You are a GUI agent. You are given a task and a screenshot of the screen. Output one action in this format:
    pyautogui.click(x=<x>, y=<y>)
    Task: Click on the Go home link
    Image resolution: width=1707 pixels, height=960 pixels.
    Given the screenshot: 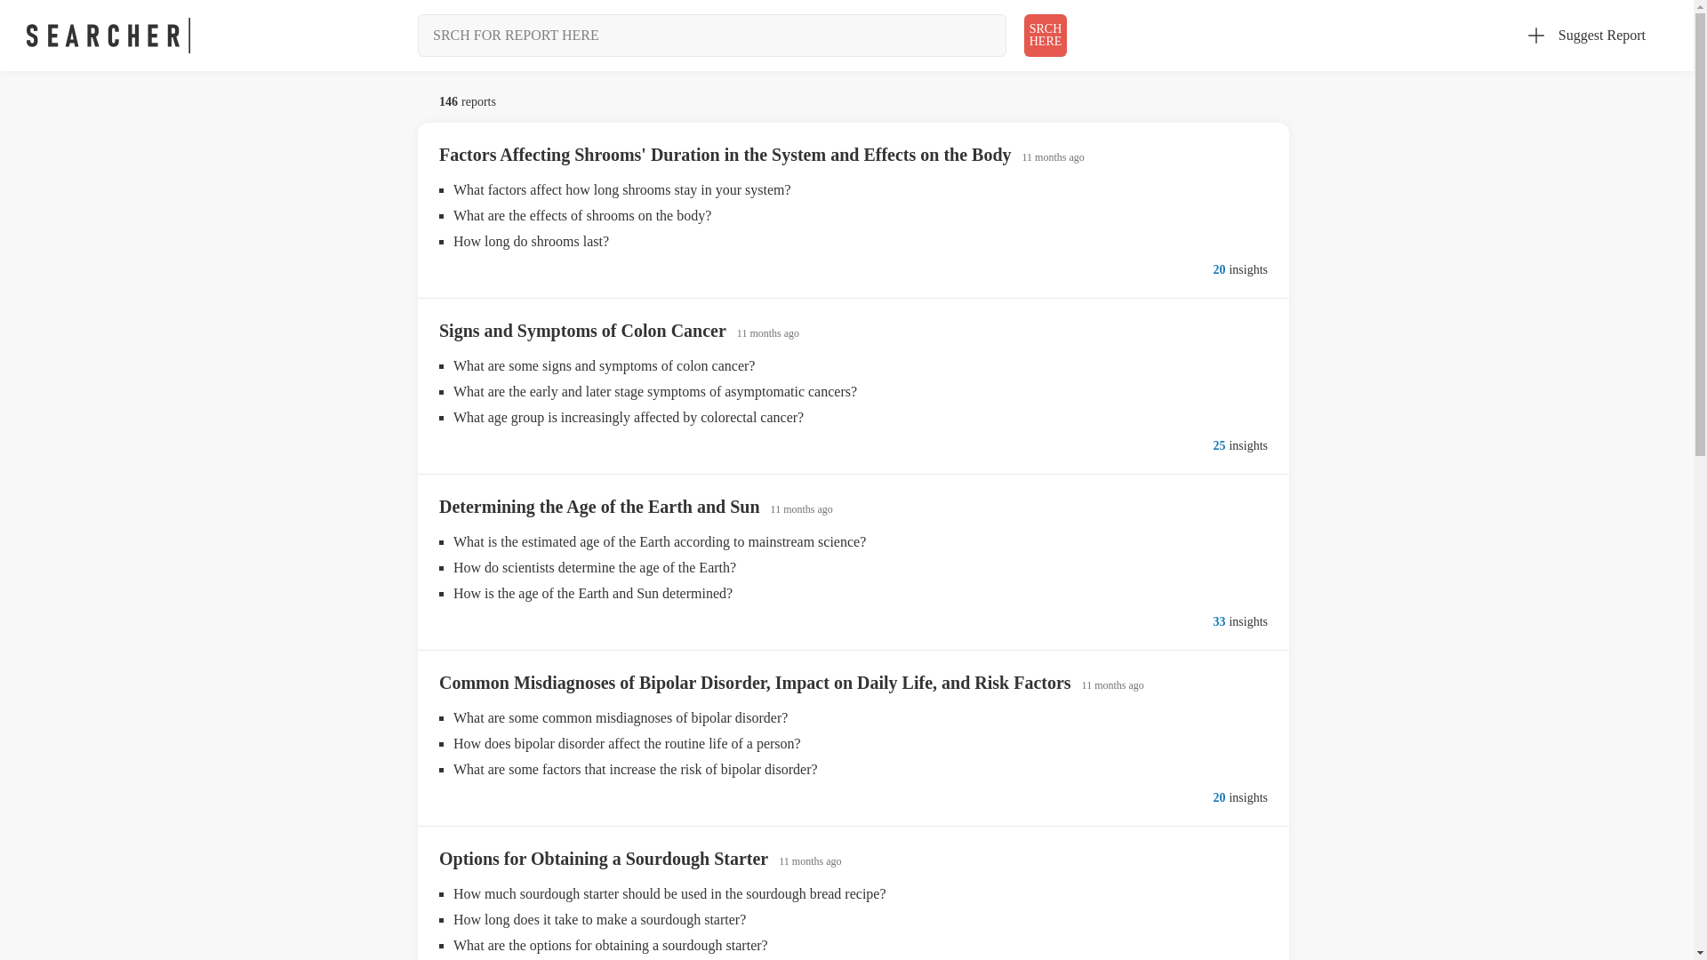 What is the action you would take?
    pyautogui.click(x=603, y=859)
    